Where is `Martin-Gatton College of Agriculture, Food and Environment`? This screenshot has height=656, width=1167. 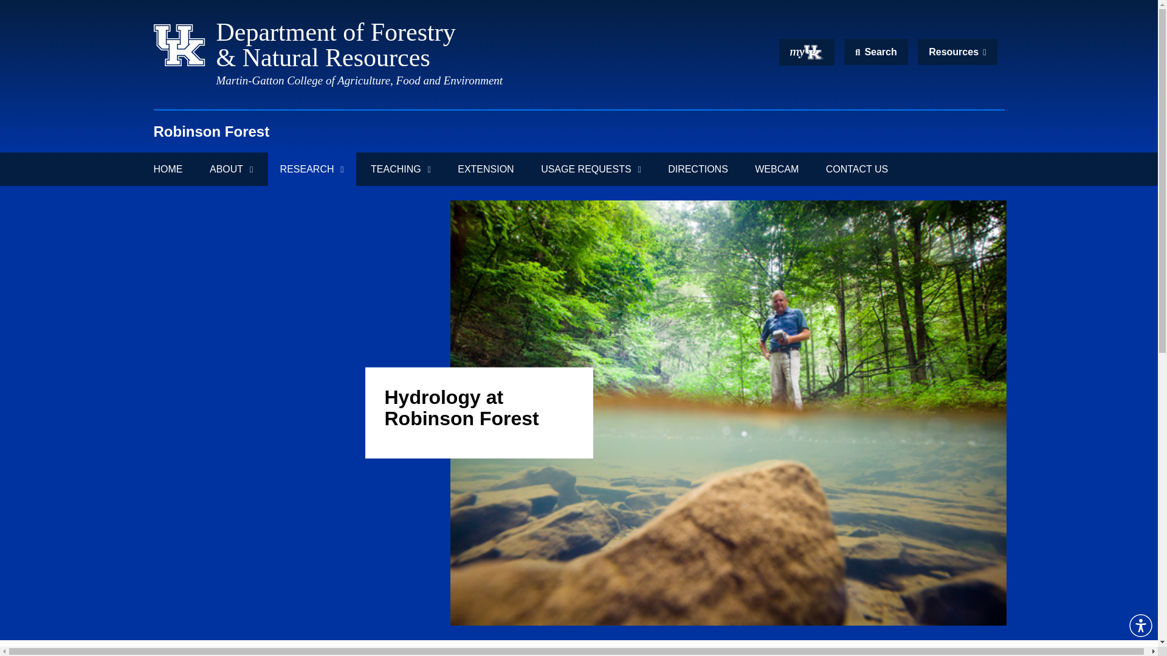
Martin-Gatton College of Agriculture, Food and Environment is located at coordinates (359, 80).